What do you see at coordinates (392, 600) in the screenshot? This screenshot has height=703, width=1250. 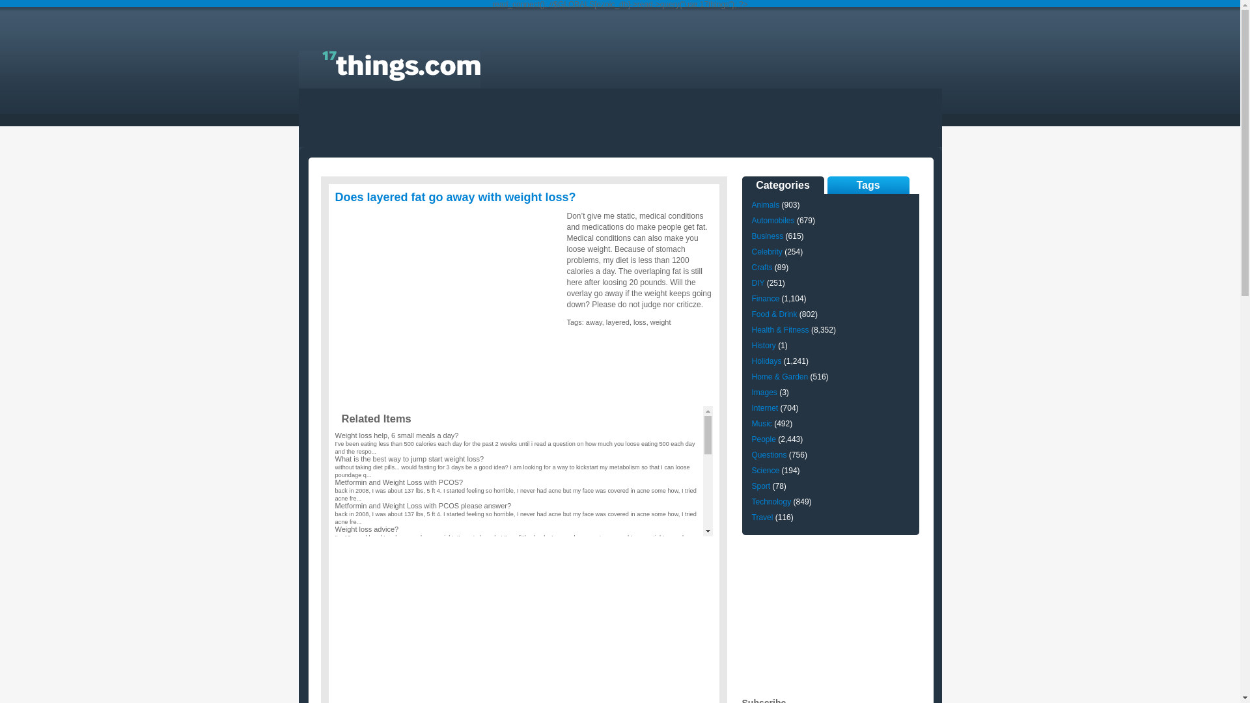 I see `weight loss summer transformation?` at bounding box center [392, 600].